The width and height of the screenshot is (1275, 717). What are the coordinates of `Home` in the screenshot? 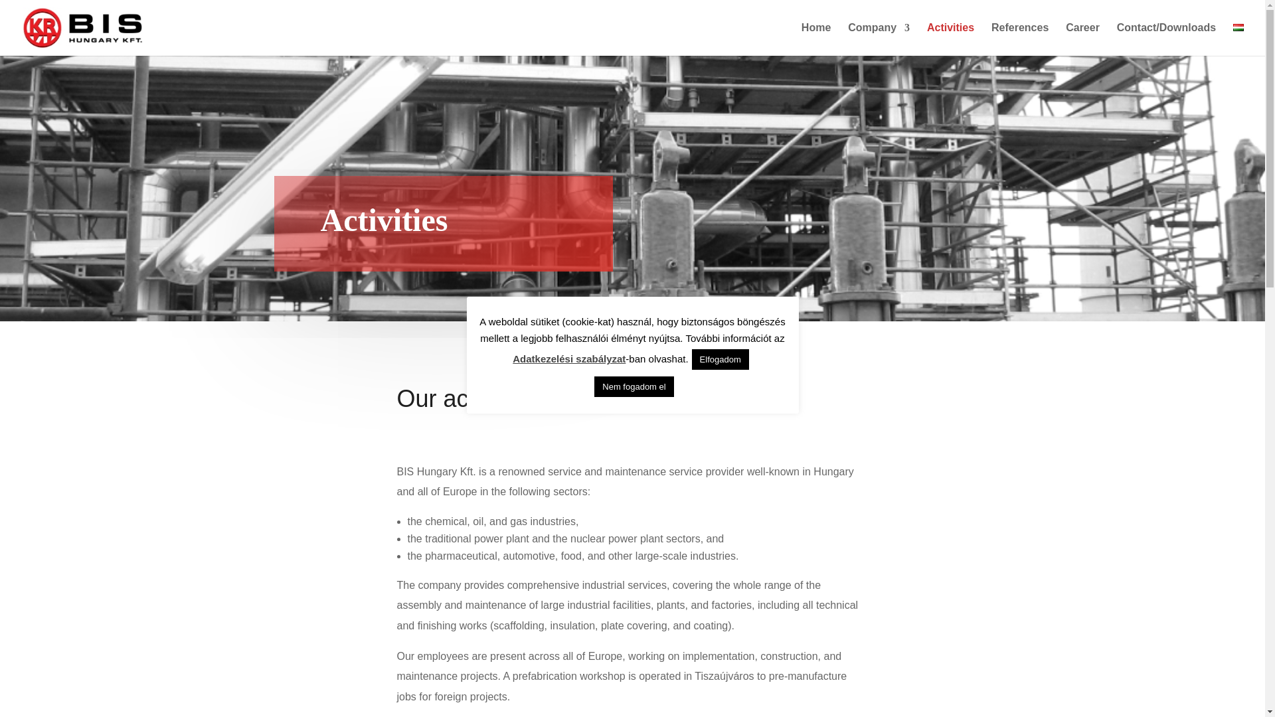 It's located at (816, 39).